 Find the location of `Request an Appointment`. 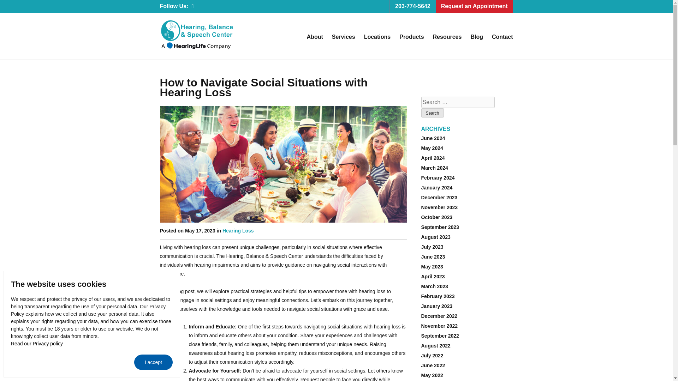

Request an Appointment is located at coordinates (475, 6).